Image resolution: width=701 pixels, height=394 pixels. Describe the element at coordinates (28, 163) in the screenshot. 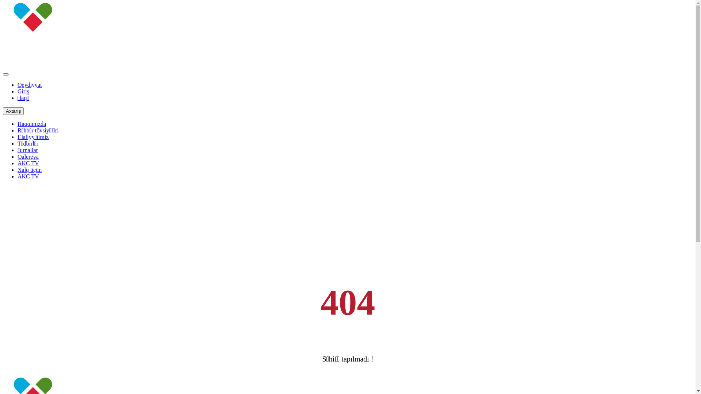

I see `AKC TV` at that location.